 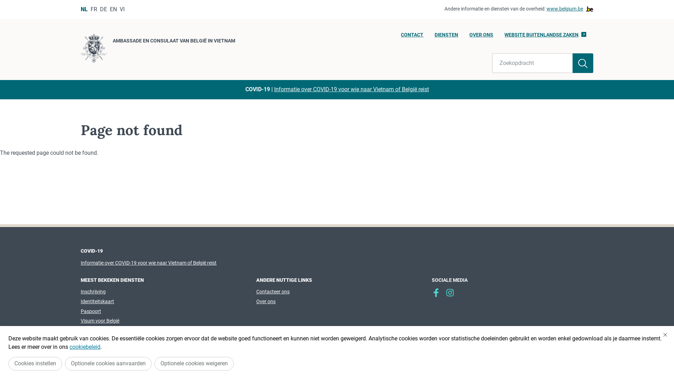 I want to click on Filteren, so click(x=583, y=63).